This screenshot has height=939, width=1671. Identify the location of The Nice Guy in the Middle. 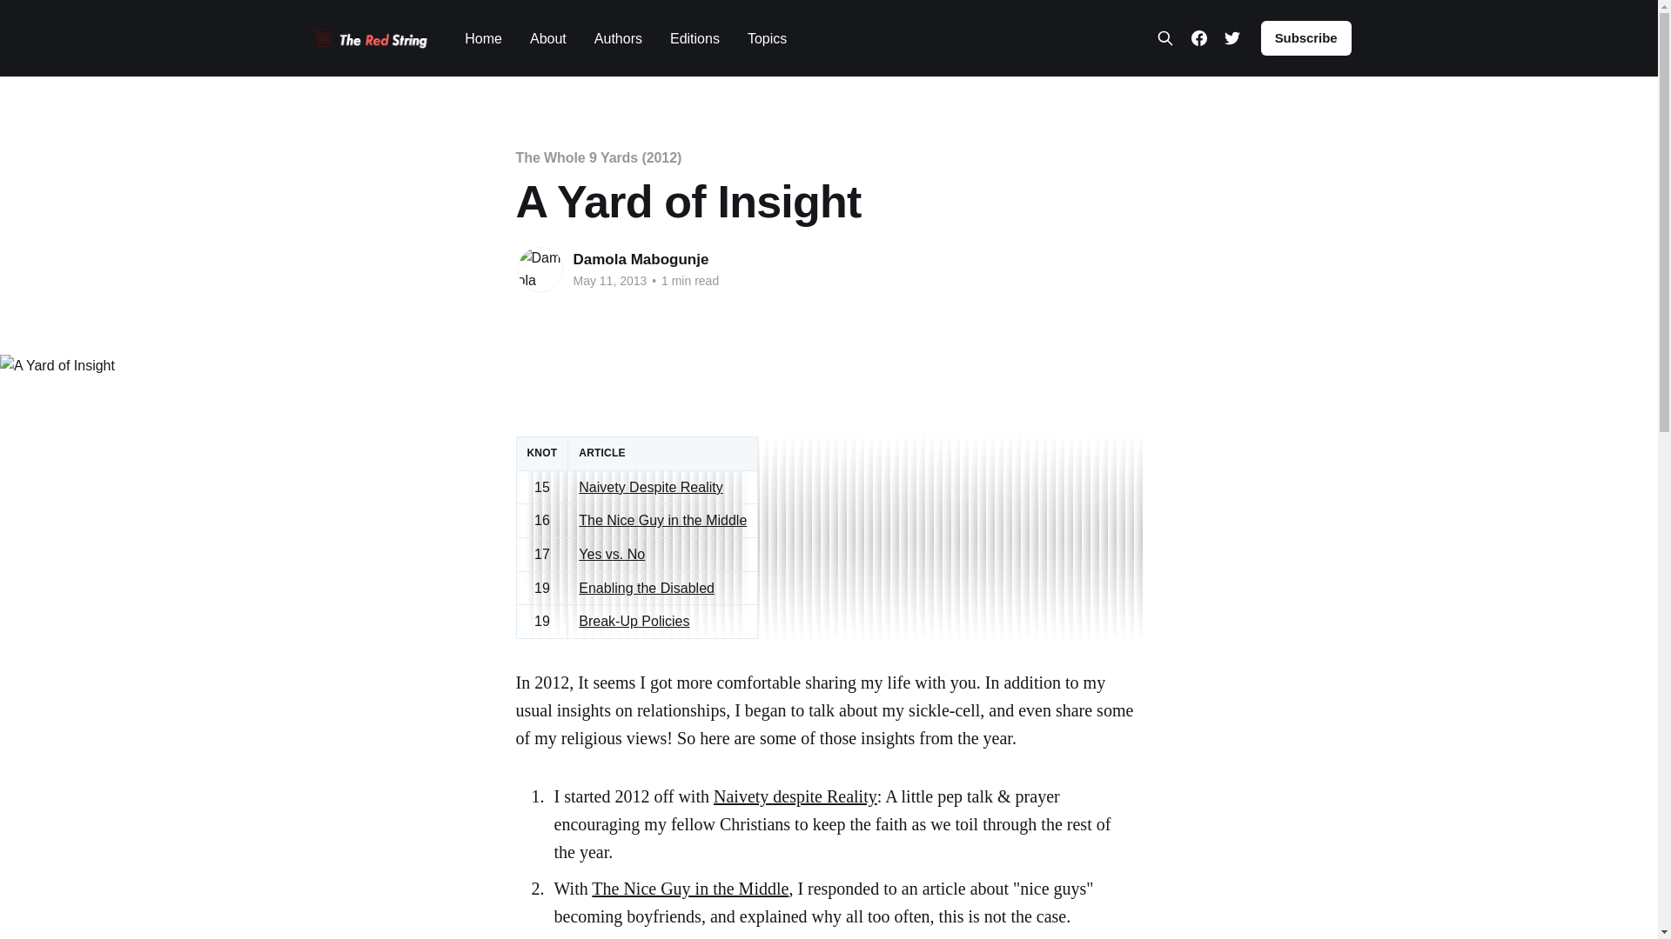
(662, 520).